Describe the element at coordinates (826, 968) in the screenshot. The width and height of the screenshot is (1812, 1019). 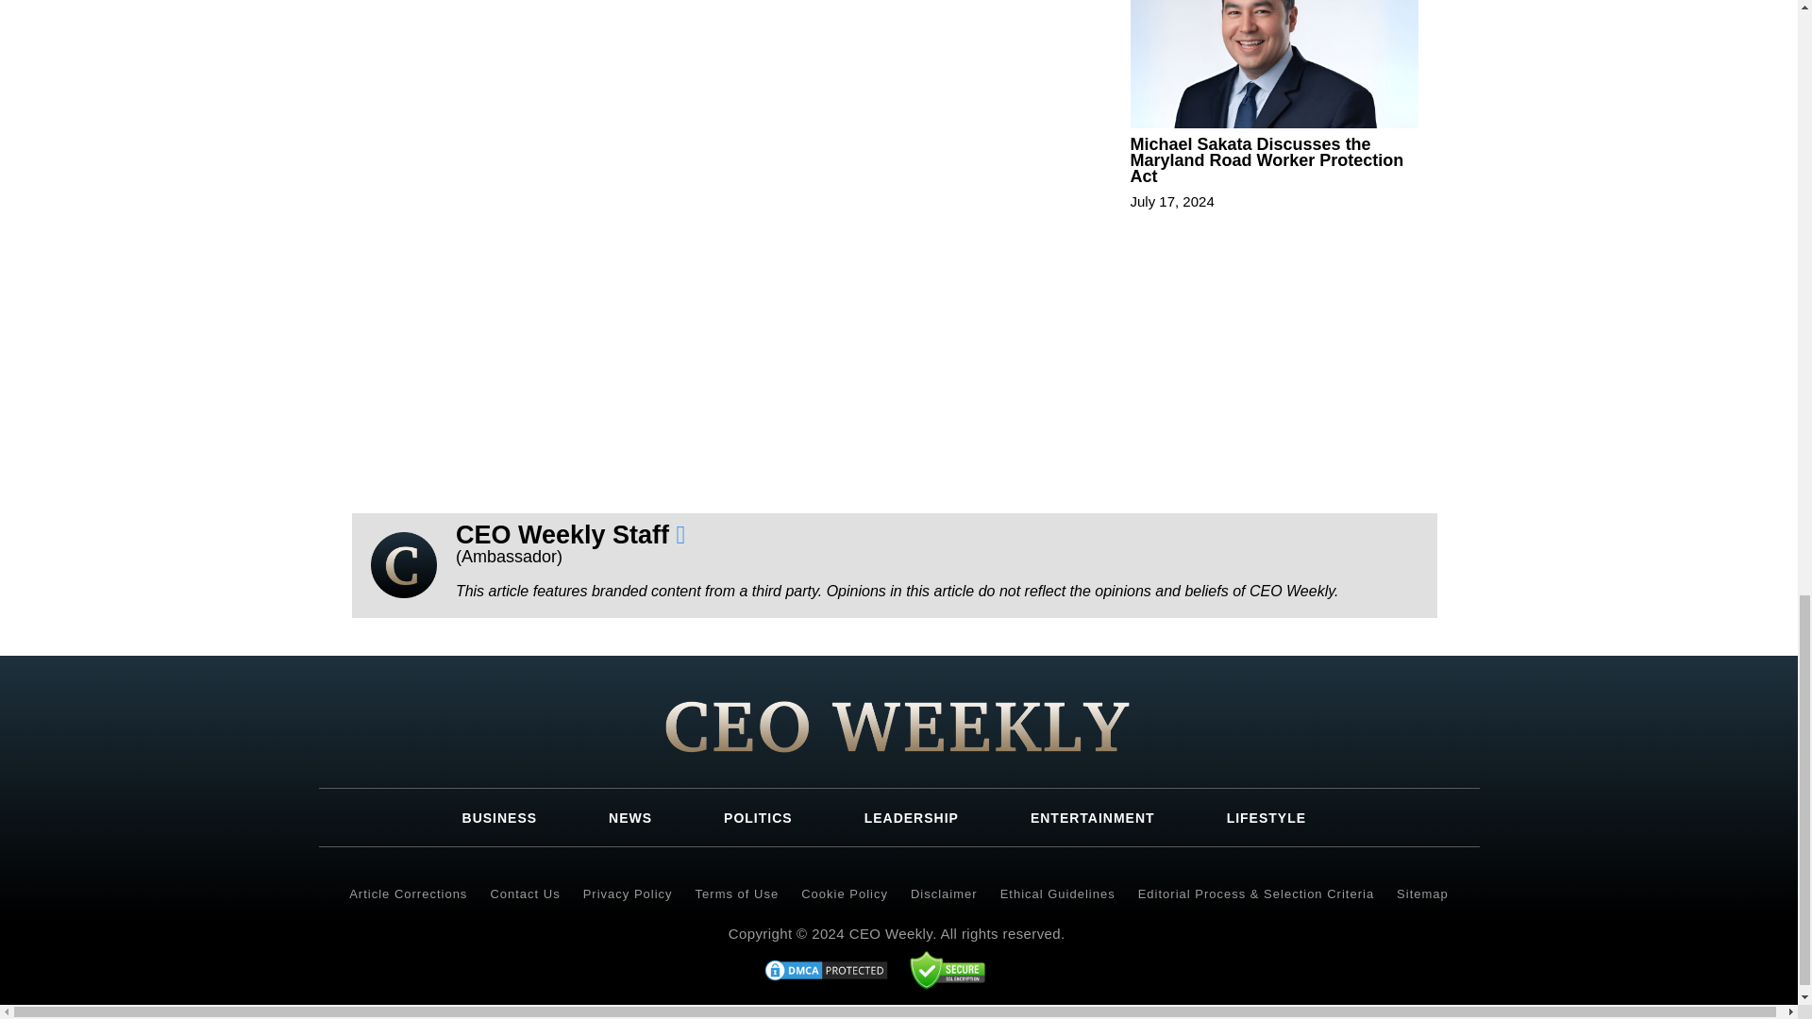
I see `DMCA.com Protection Status` at that location.